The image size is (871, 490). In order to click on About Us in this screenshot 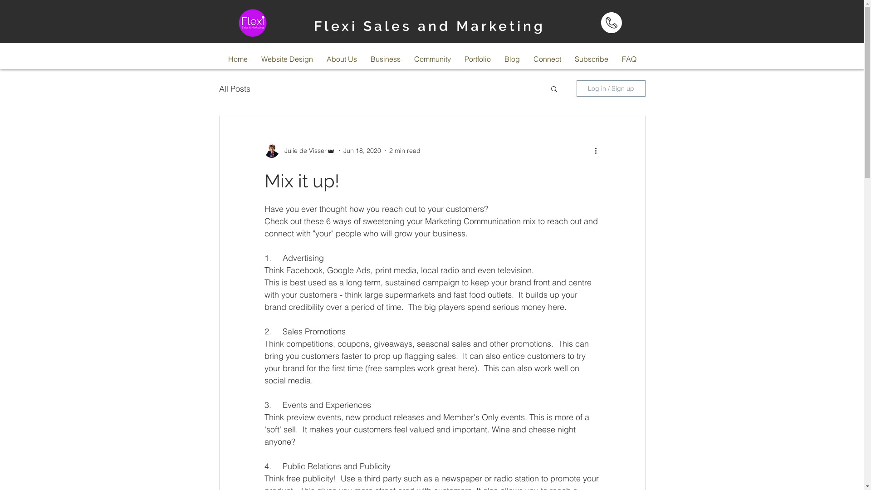, I will do `click(341, 59)`.